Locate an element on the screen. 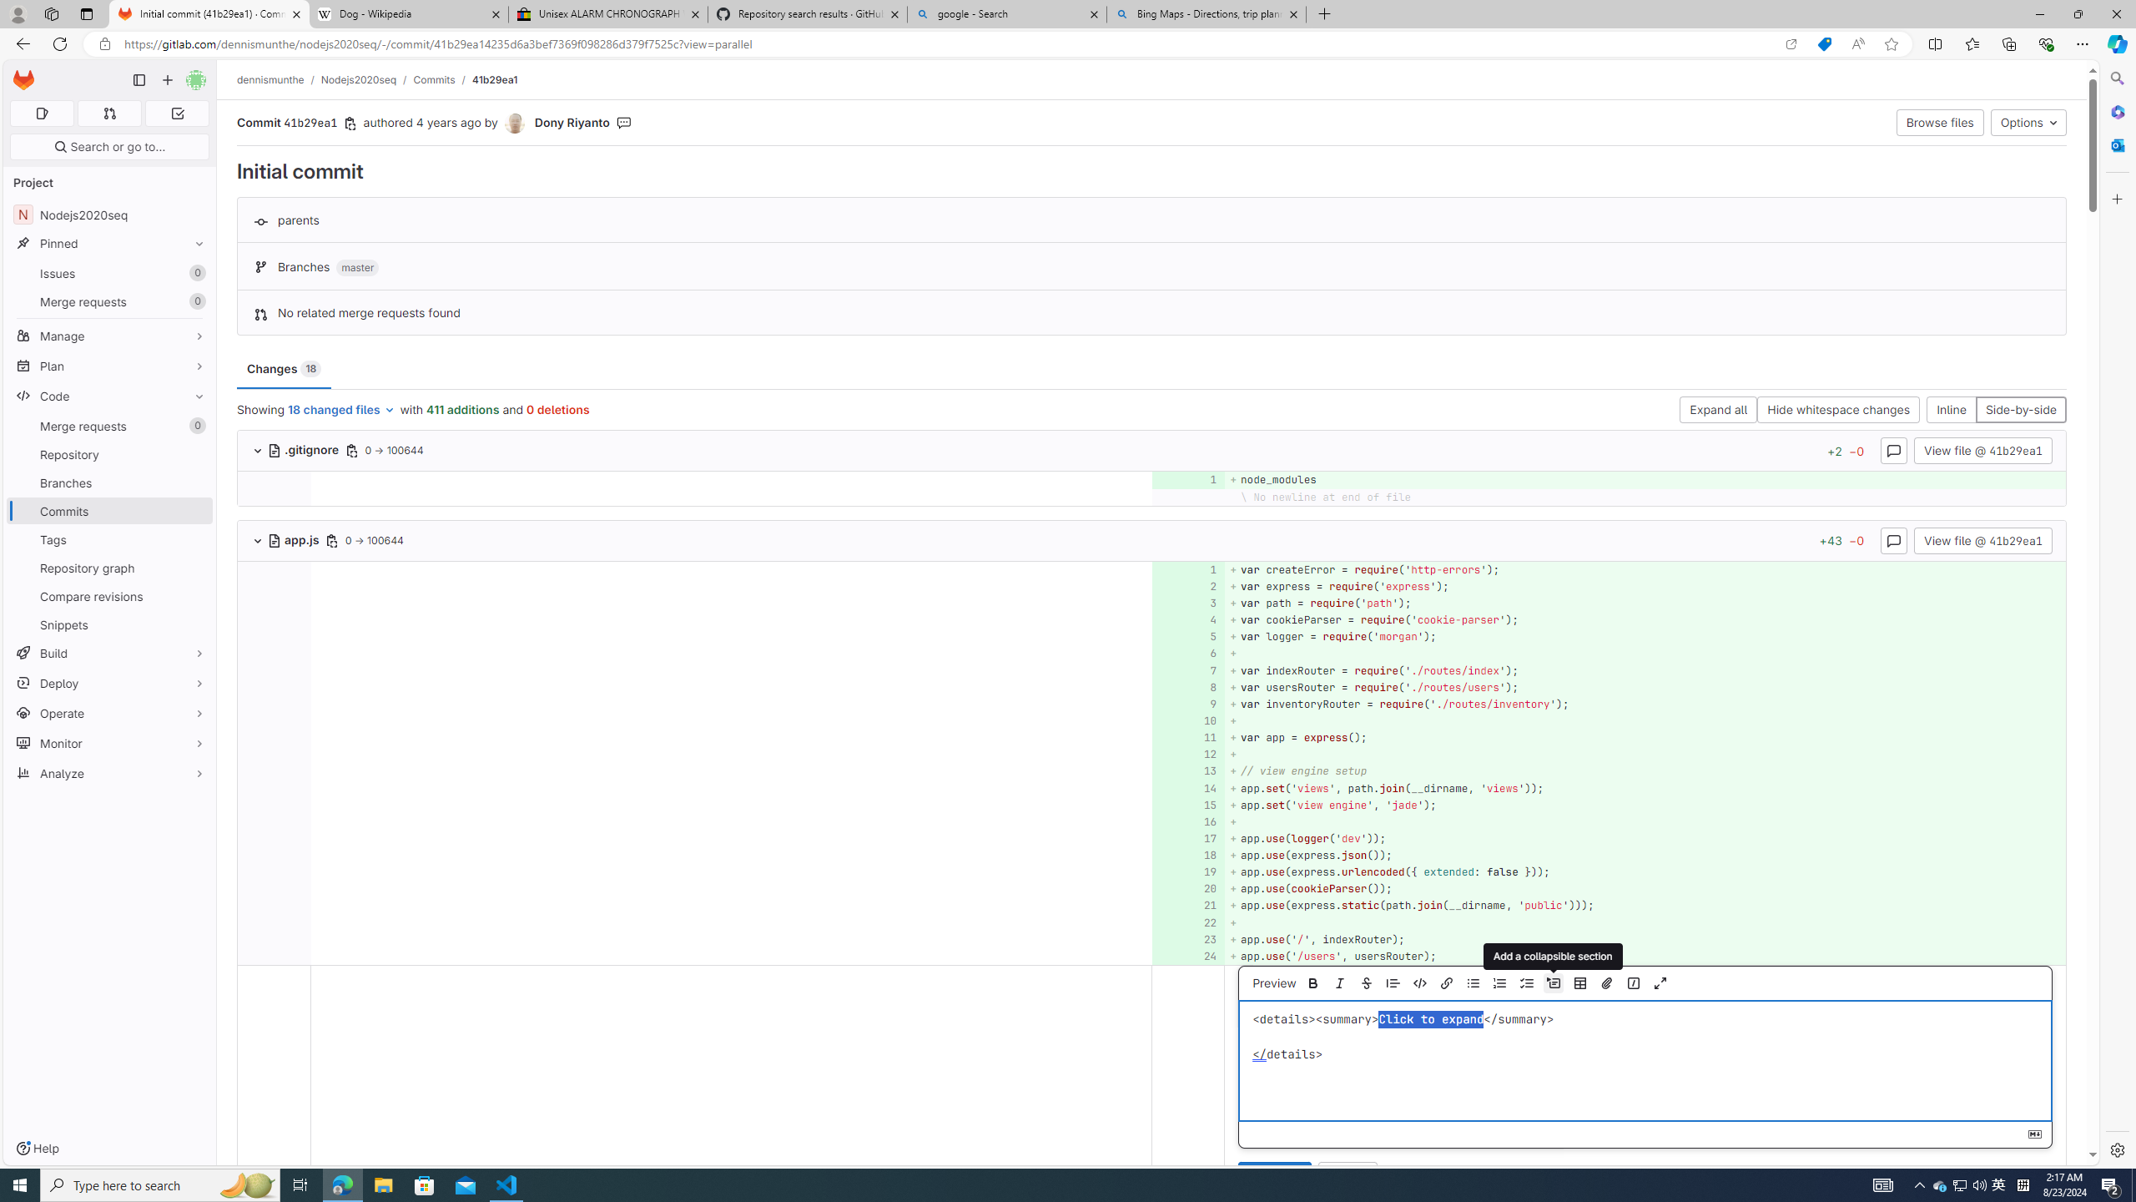 This screenshot has width=2136, height=1202. 2 is located at coordinates (1186, 586).